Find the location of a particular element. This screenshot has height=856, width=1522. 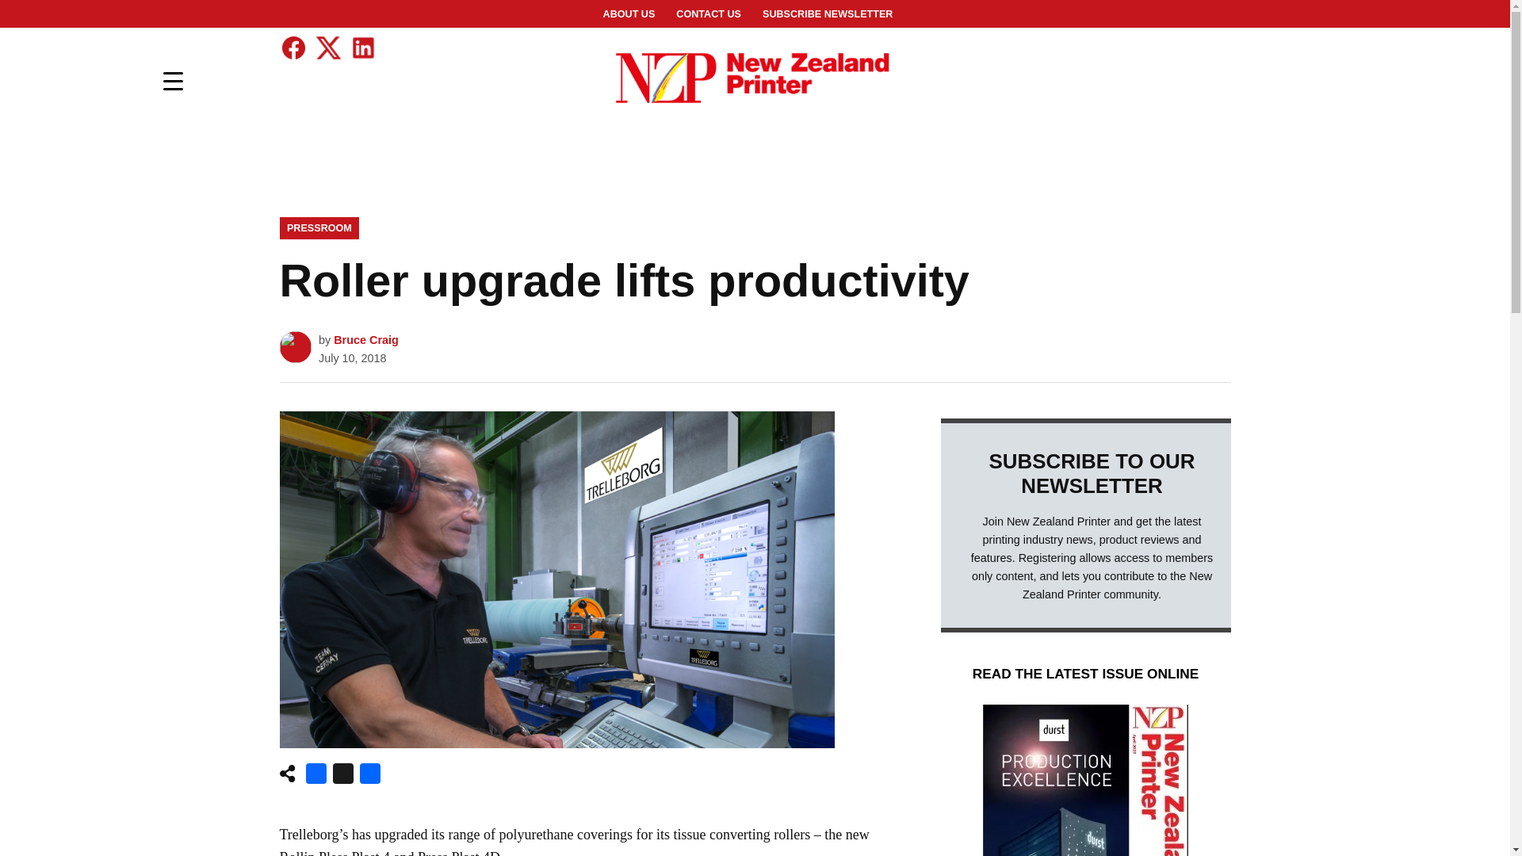

Twitter is located at coordinates (327, 48).